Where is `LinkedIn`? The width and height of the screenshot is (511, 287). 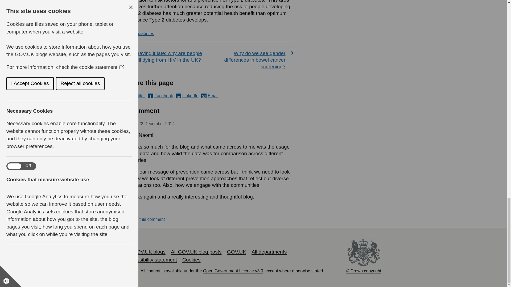 LinkedIn is located at coordinates (187, 96).